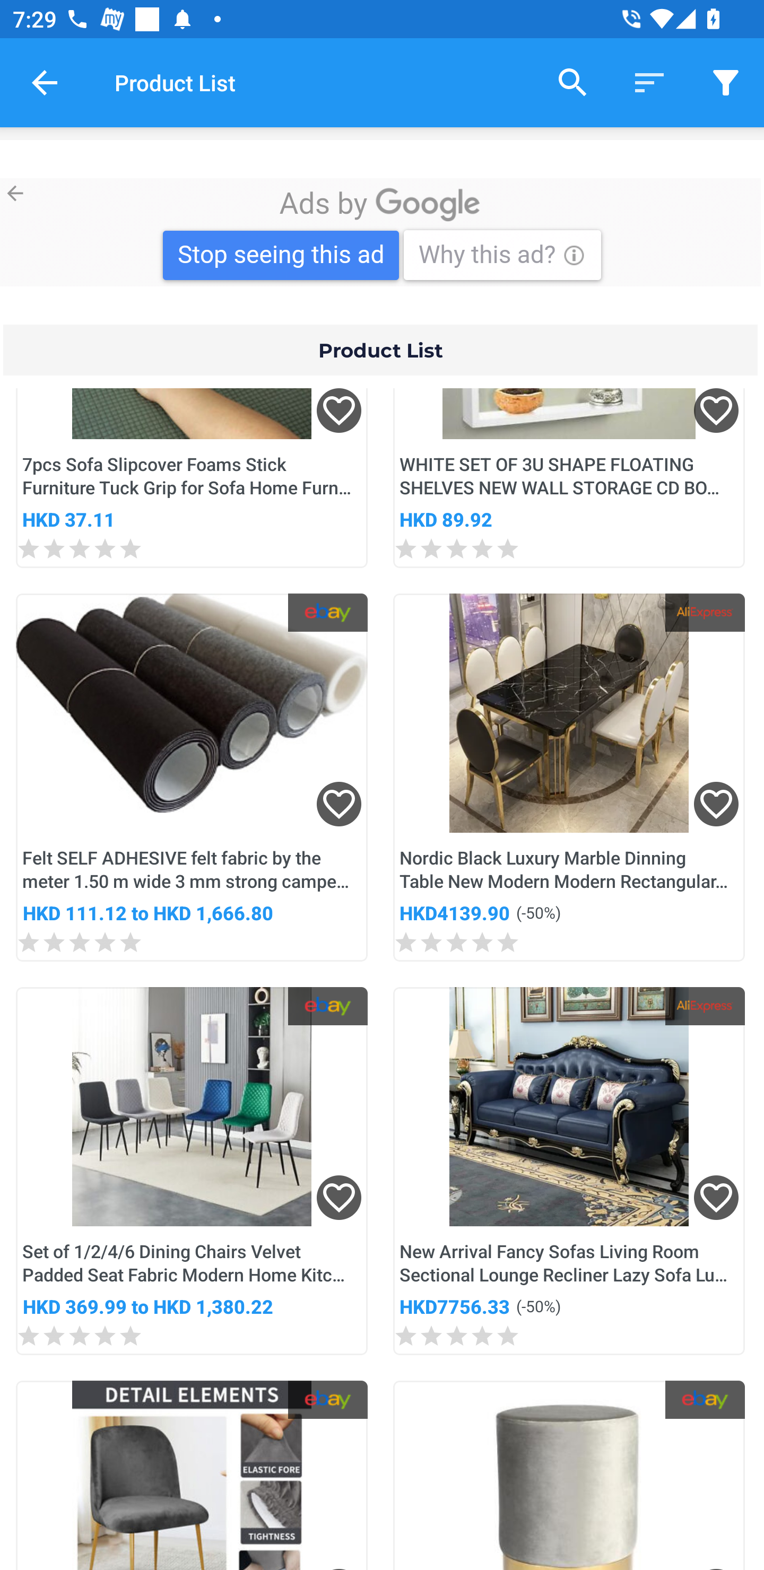  Describe the element at coordinates (726, 82) in the screenshot. I see `short` at that location.